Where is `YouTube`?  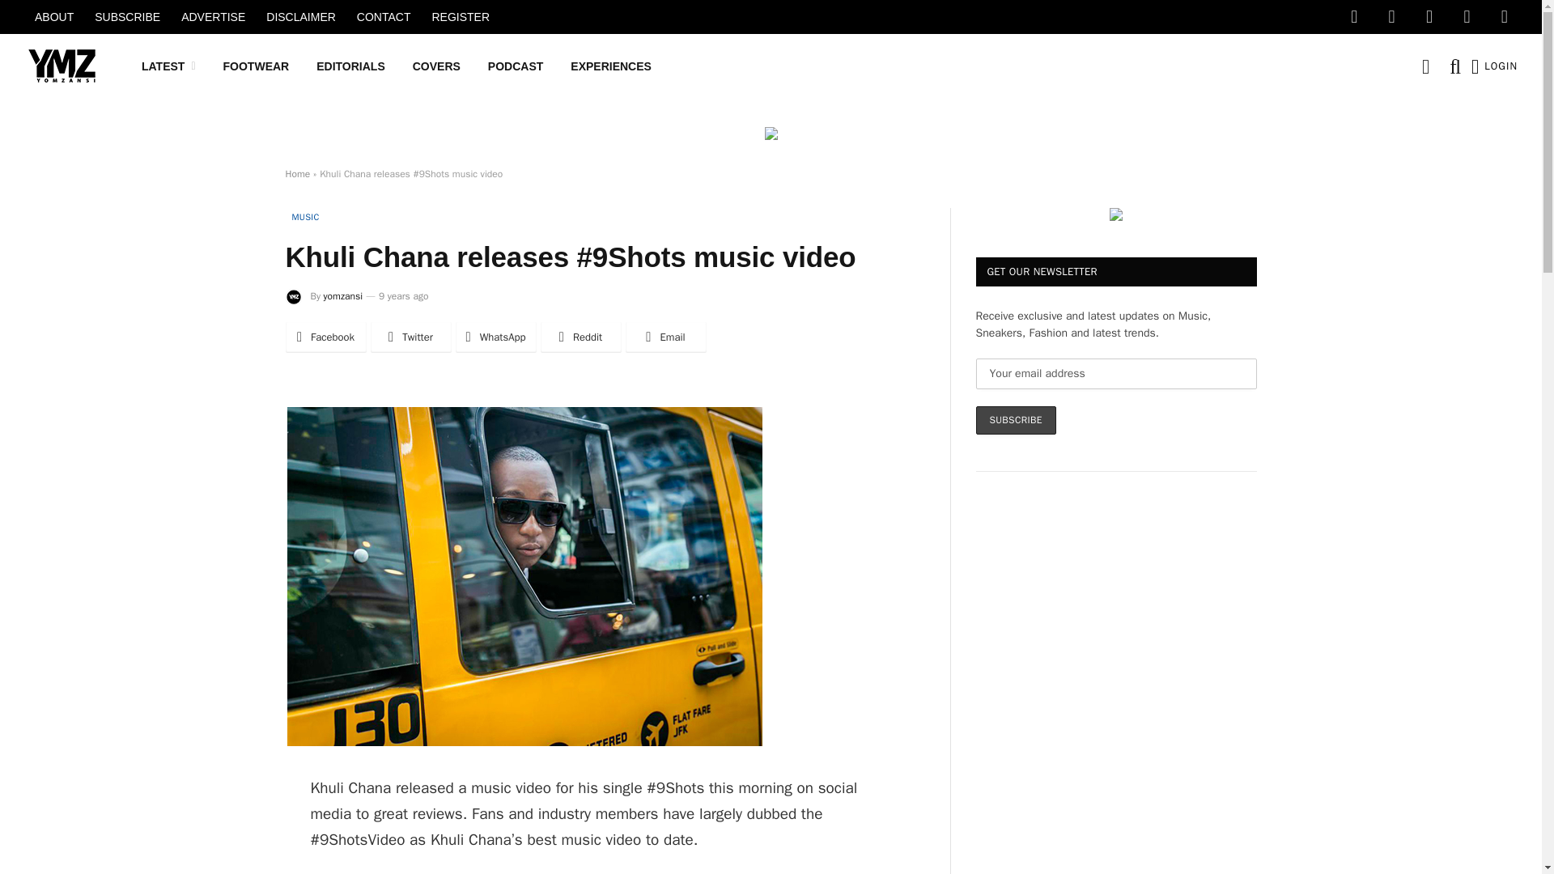 YouTube is located at coordinates (1466, 17).